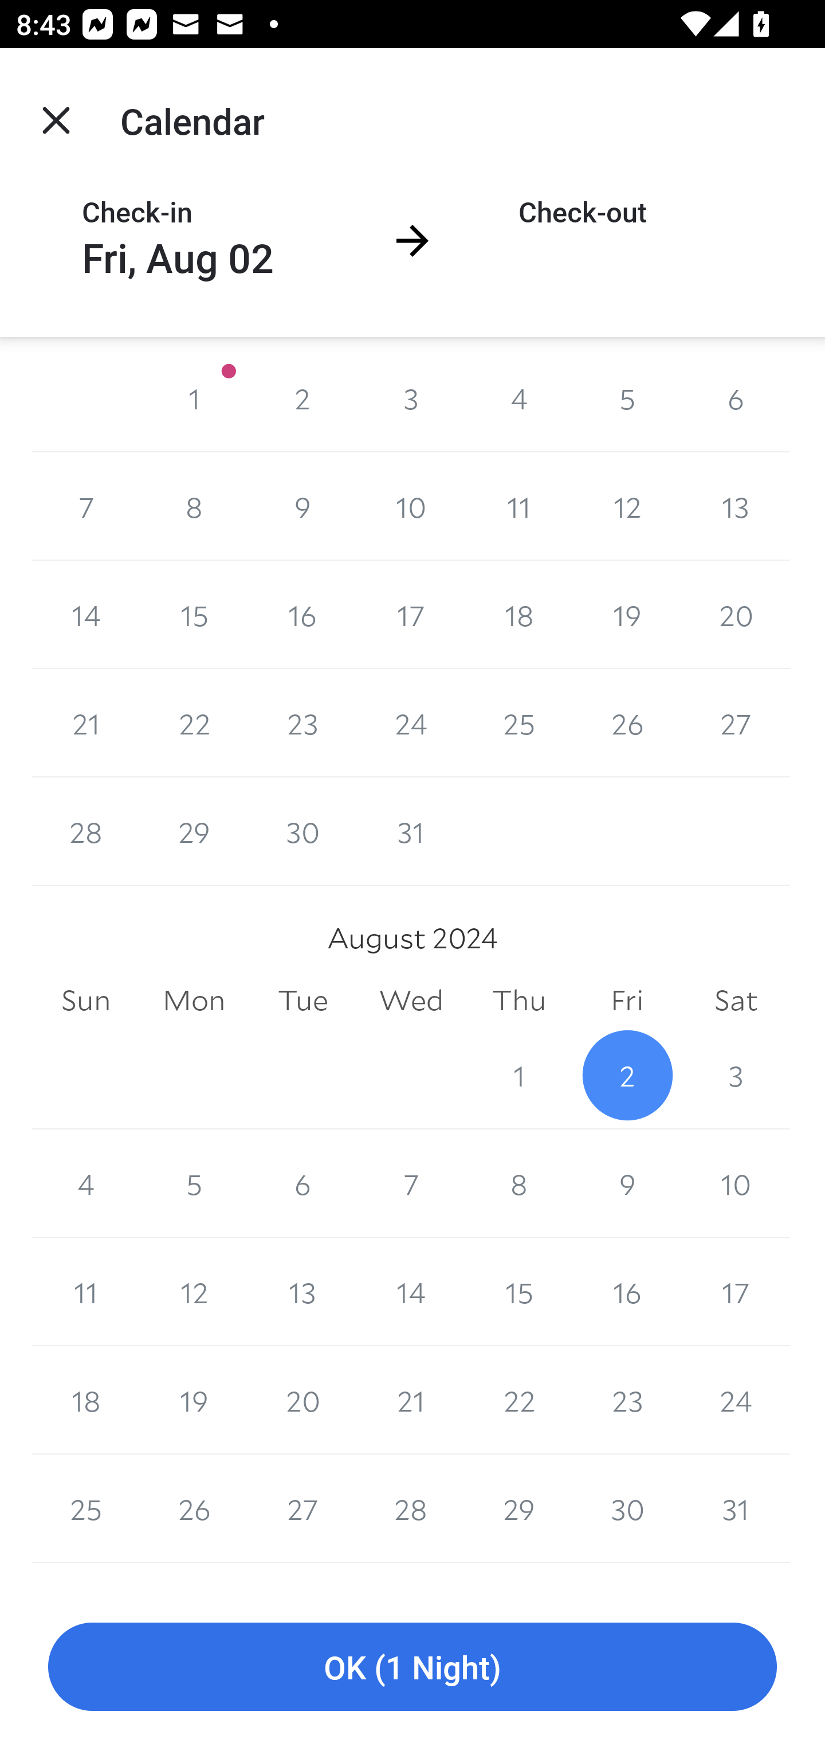  Describe the element at coordinates (736, 1075) in the screenshot. I see `3 3 August 2024` at that location.